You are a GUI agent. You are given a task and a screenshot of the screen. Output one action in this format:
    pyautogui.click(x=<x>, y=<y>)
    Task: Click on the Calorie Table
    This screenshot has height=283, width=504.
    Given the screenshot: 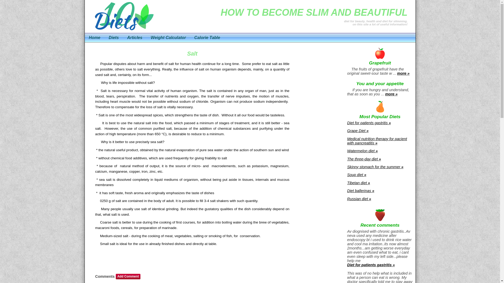 What is the action you would take?
    pyautogui.click(x=207, y=38)
    